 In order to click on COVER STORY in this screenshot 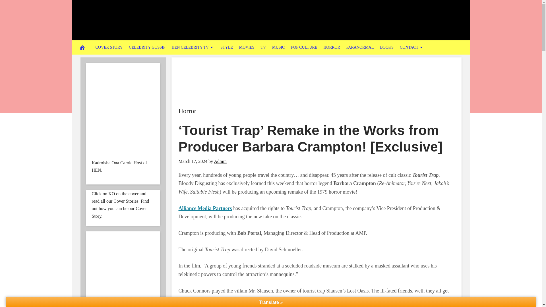, I will do `click(109, 47)`.